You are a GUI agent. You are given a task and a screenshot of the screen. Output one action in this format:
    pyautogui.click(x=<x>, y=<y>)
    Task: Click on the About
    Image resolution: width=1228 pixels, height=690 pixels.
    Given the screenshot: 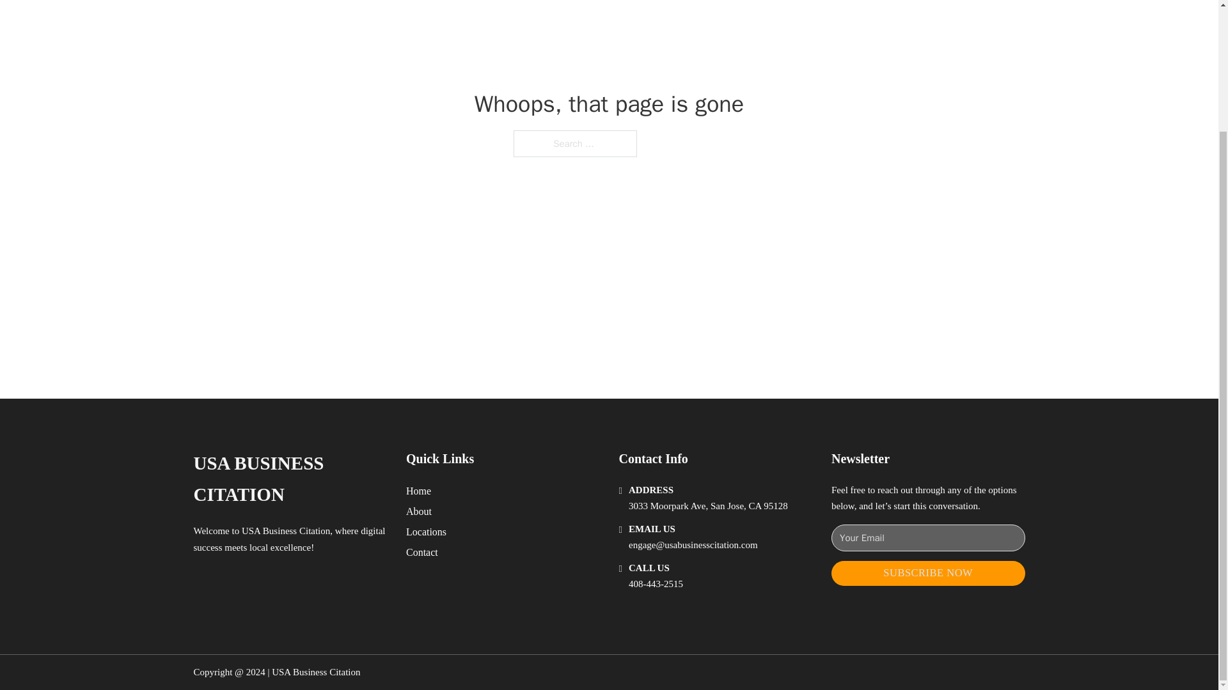 What is the action you would take?
    pyautogui.click(x=419, y=511)
    